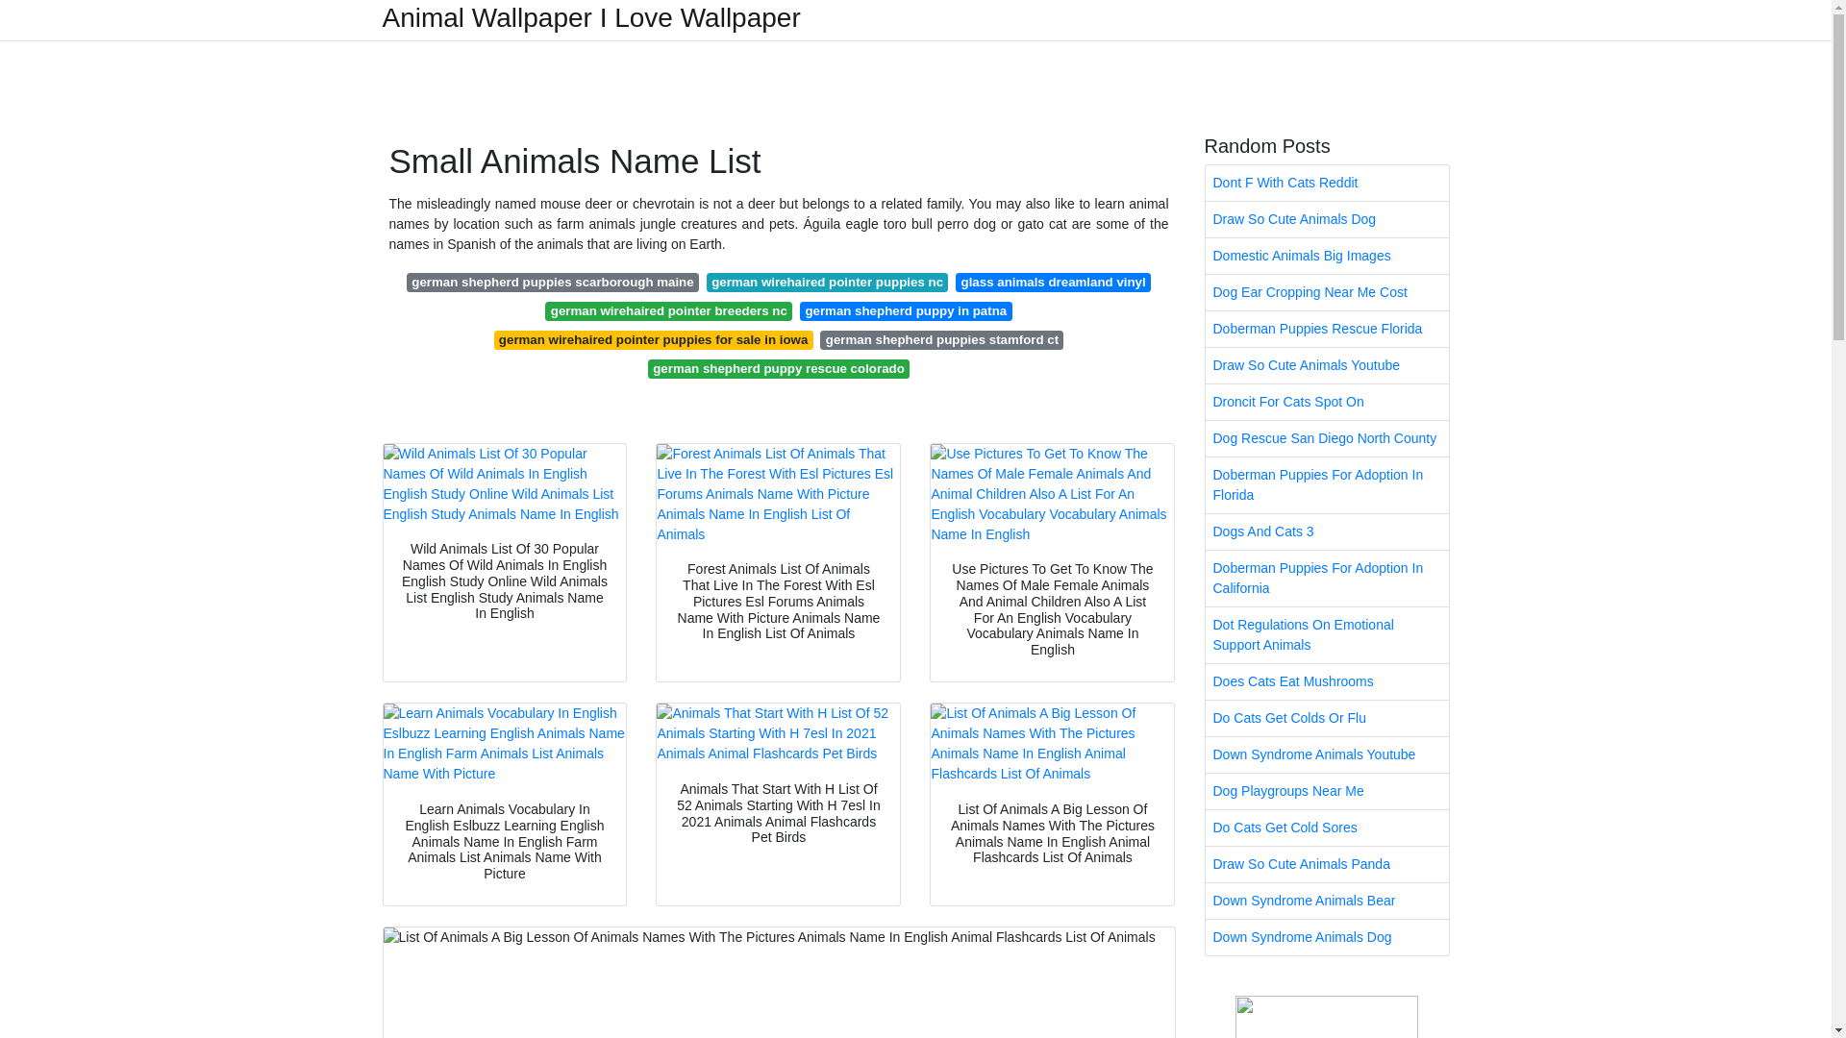  I want to click on Domestic Animals Big Images, so click(1327, 256).